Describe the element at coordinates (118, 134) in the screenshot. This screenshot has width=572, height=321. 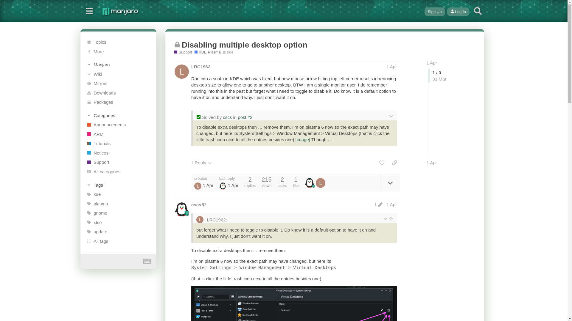
I see `Manjaro ARM subforum: News, Development, Support` at that location.